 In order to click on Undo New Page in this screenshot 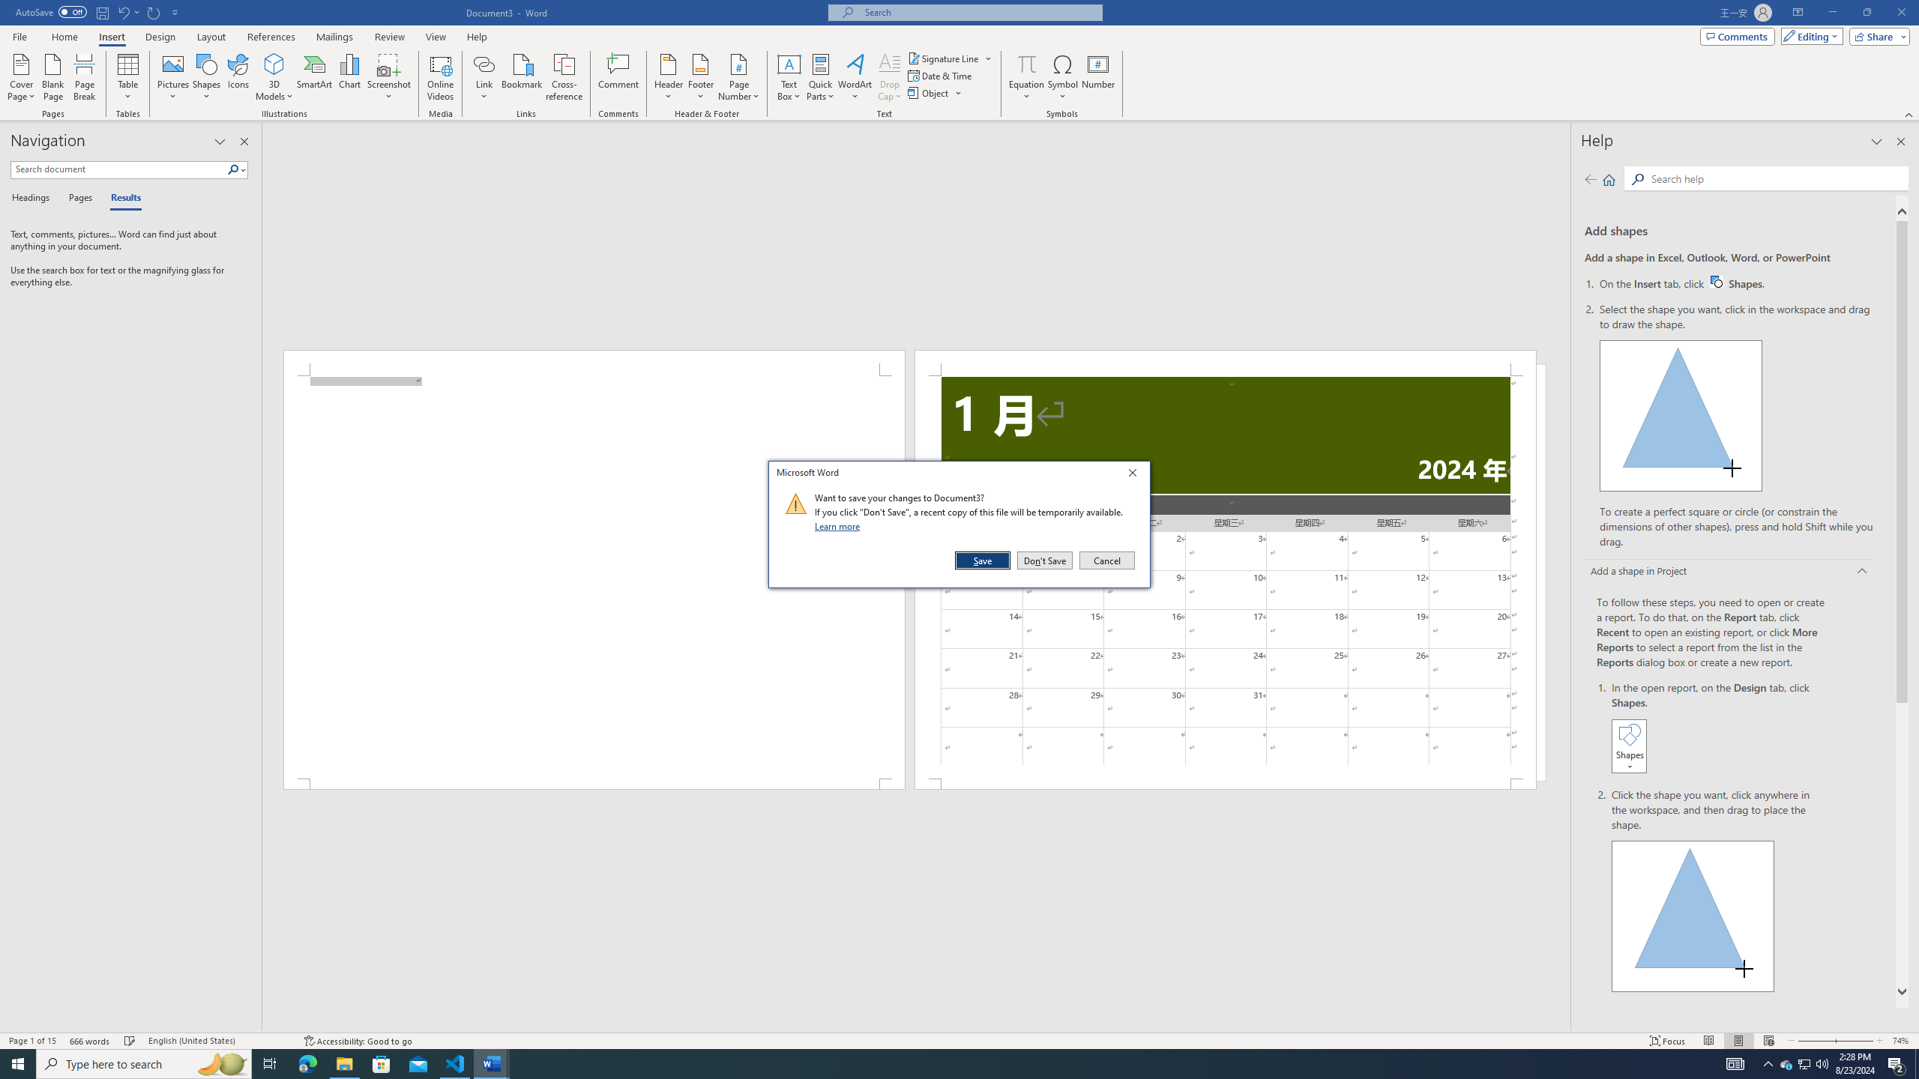, I will do `click(127, 12)`.